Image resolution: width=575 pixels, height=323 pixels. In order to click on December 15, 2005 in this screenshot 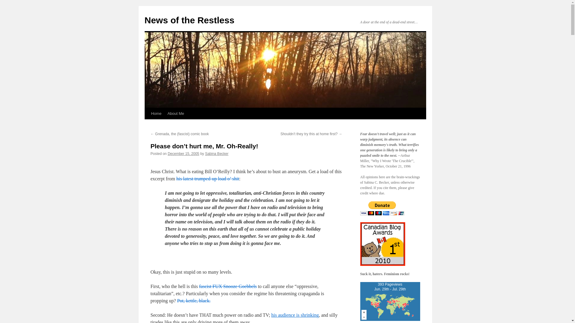, I will do `click(183, 153)`.